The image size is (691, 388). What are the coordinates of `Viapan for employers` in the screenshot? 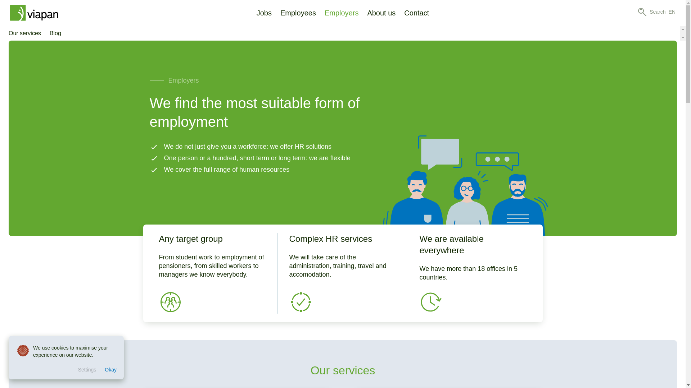 It's located at (465, 185).